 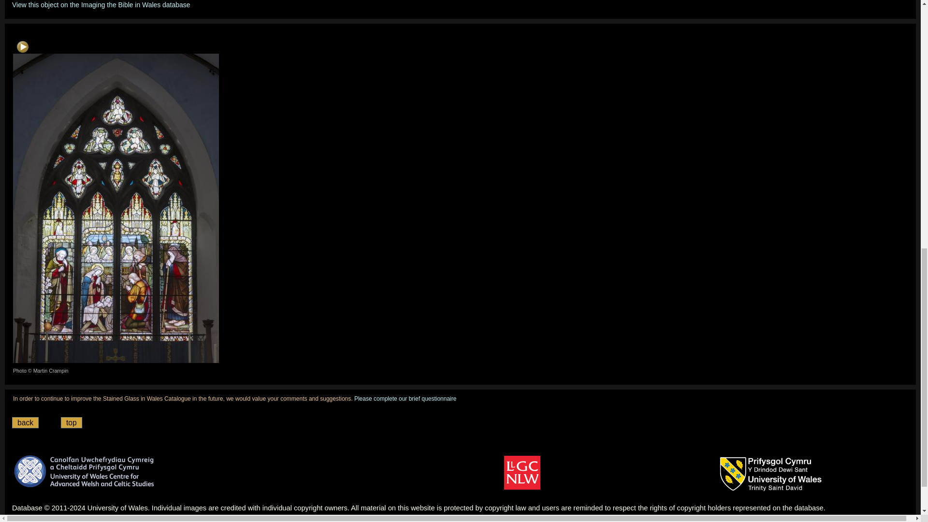 I want to click on National Library of Wales - project partner, so click(x=522, y=473).